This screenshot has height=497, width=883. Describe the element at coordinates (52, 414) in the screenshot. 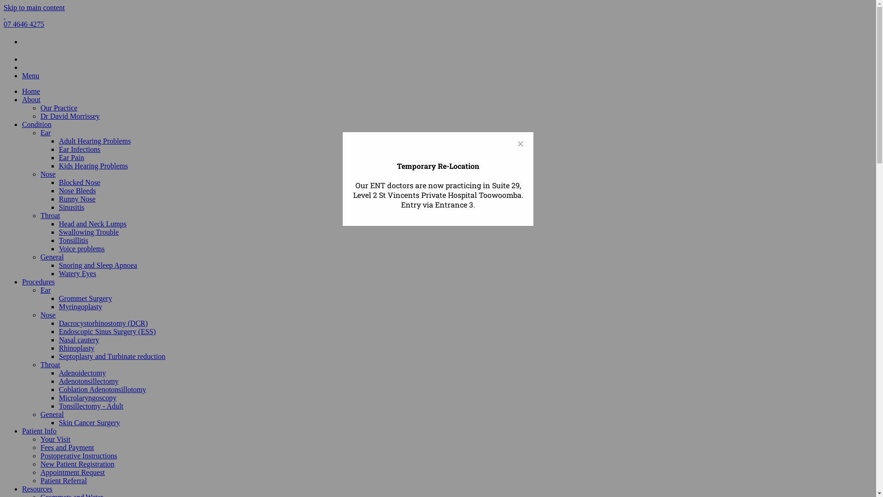

I see `General` at that location.